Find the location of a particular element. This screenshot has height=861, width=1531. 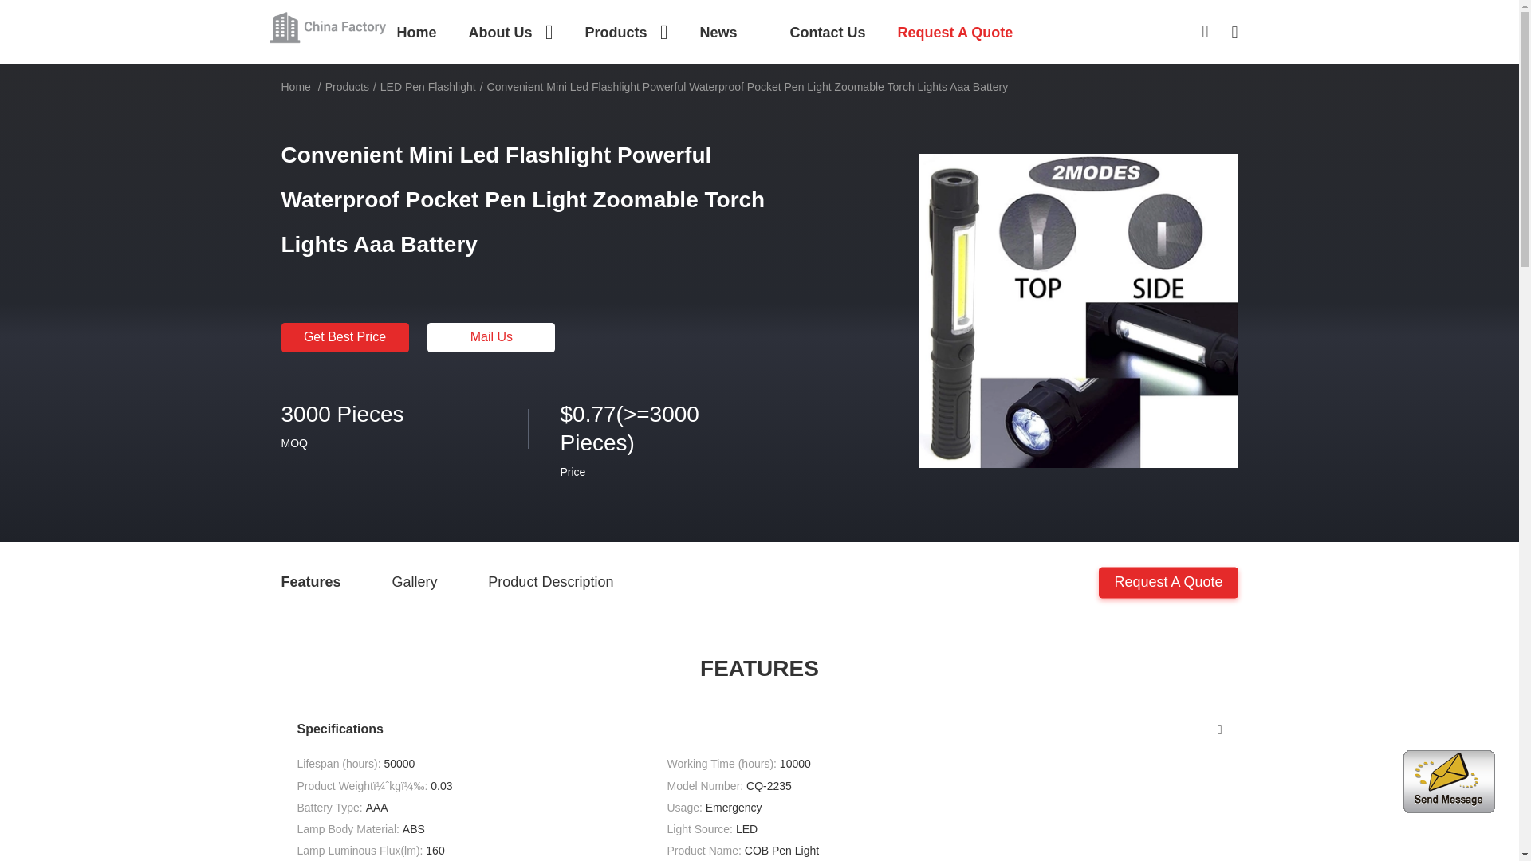

Contact Us is located at coordinates (828, 32).